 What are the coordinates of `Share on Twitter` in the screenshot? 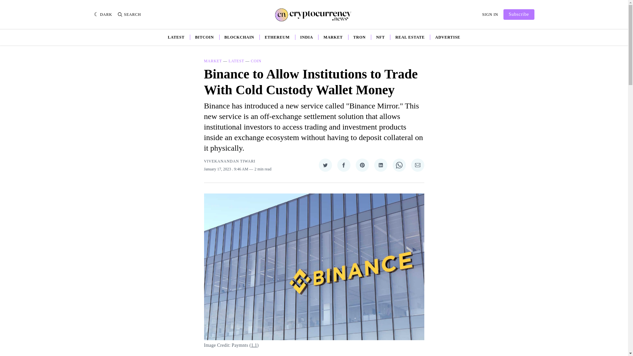 It's located at (325, 165).